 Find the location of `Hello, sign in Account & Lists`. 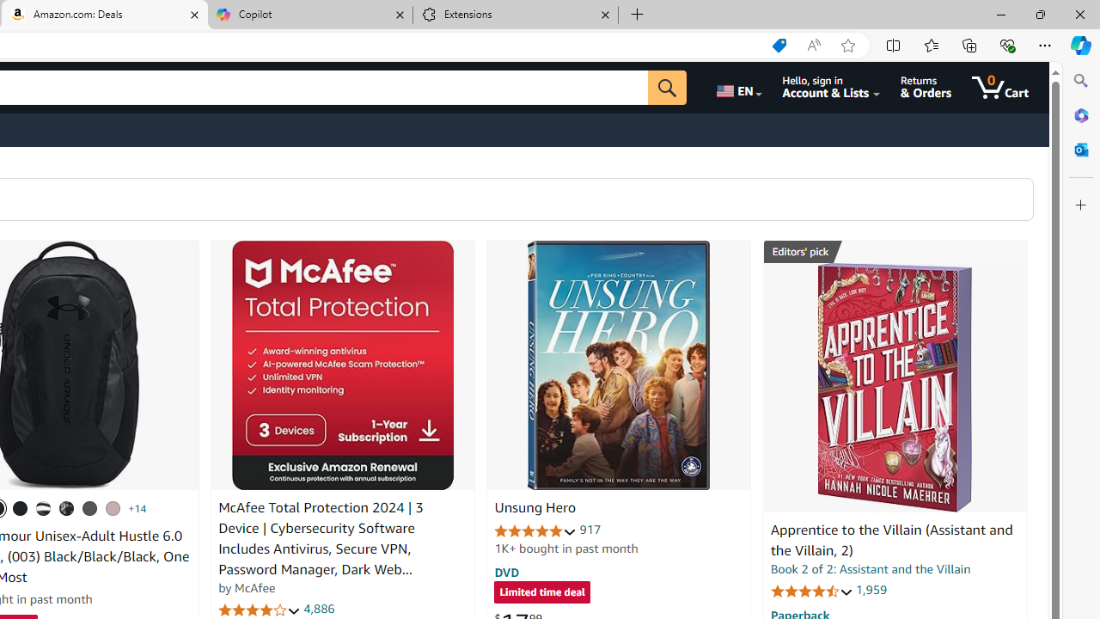

Hello, sign in Account & Lists is located at coordinates (832, 88).